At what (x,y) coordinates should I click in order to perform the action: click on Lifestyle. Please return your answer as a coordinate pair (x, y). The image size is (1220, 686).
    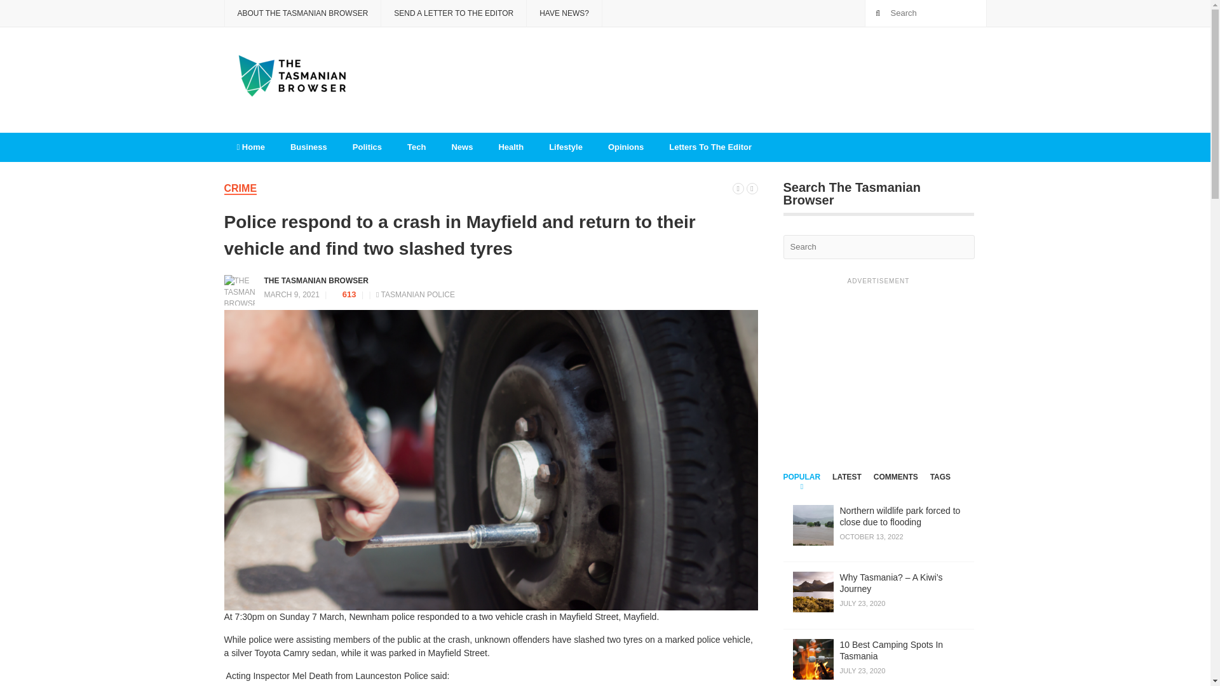
    Looking at the image, I should click on (566, 147).